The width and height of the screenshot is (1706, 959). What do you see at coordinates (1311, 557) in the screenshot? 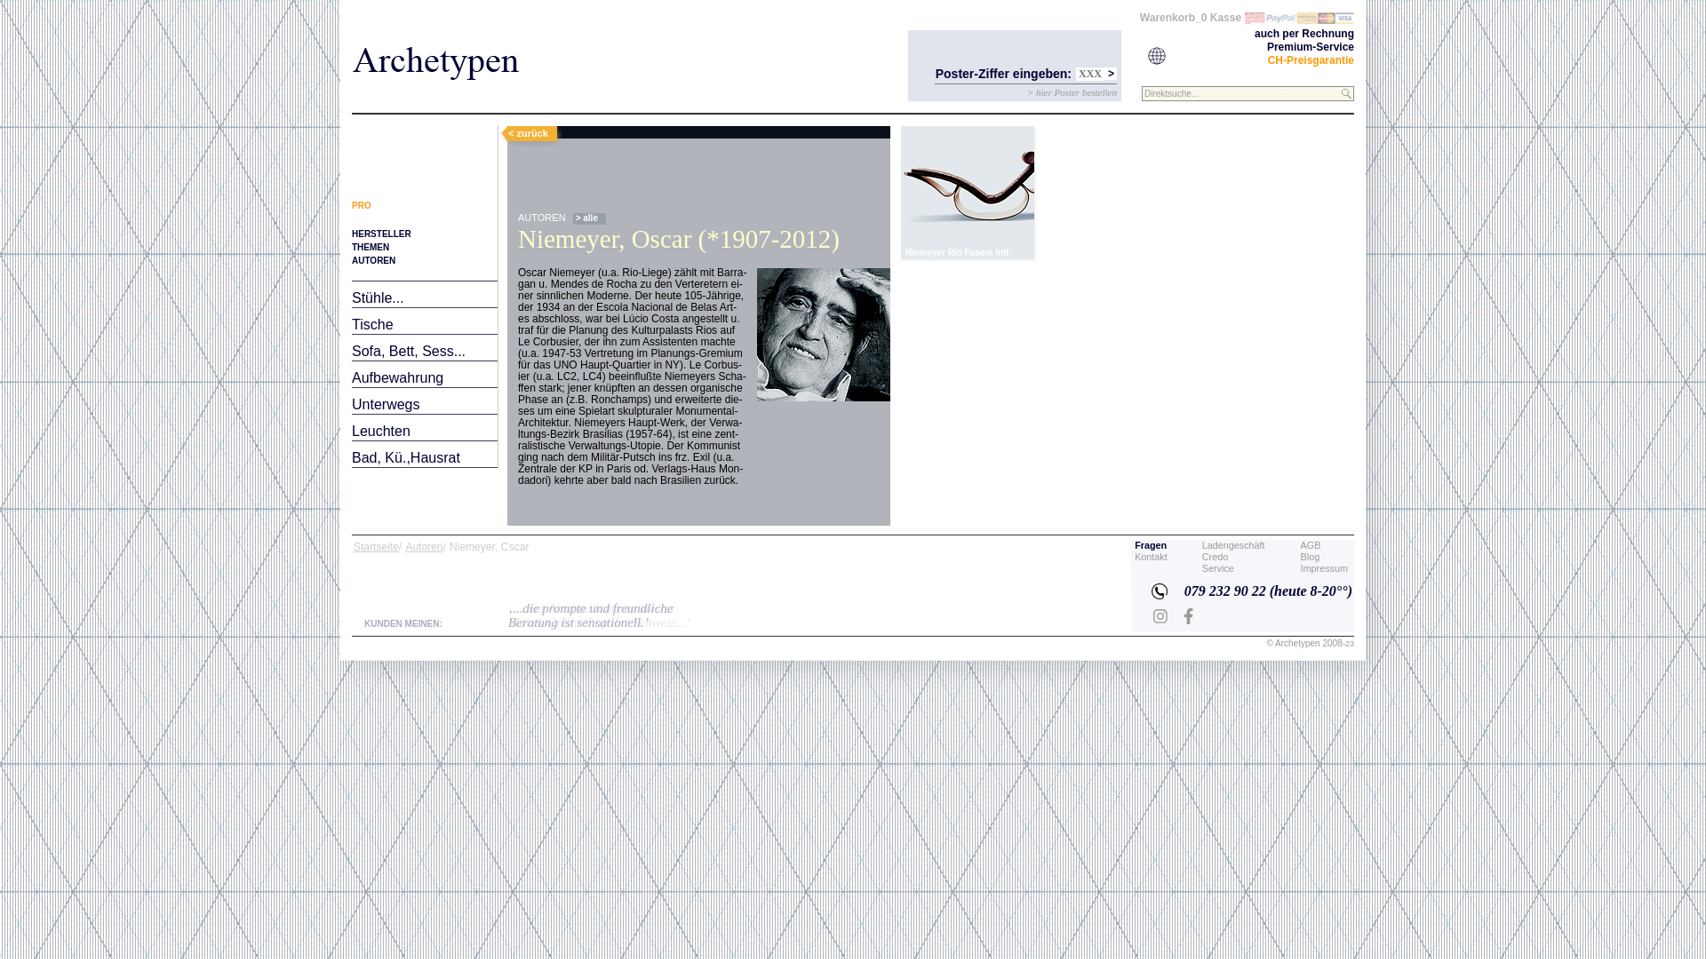
I see `Blog` at bounding box center [1311, 557].